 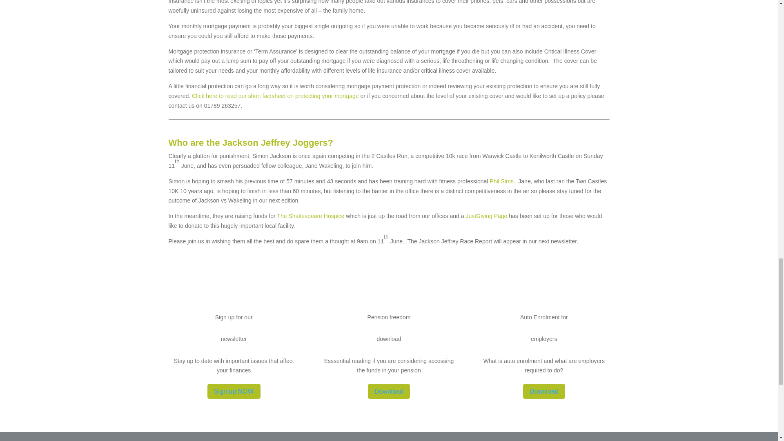 I want to click on Sign up NOW, so click(x=234, y=391).